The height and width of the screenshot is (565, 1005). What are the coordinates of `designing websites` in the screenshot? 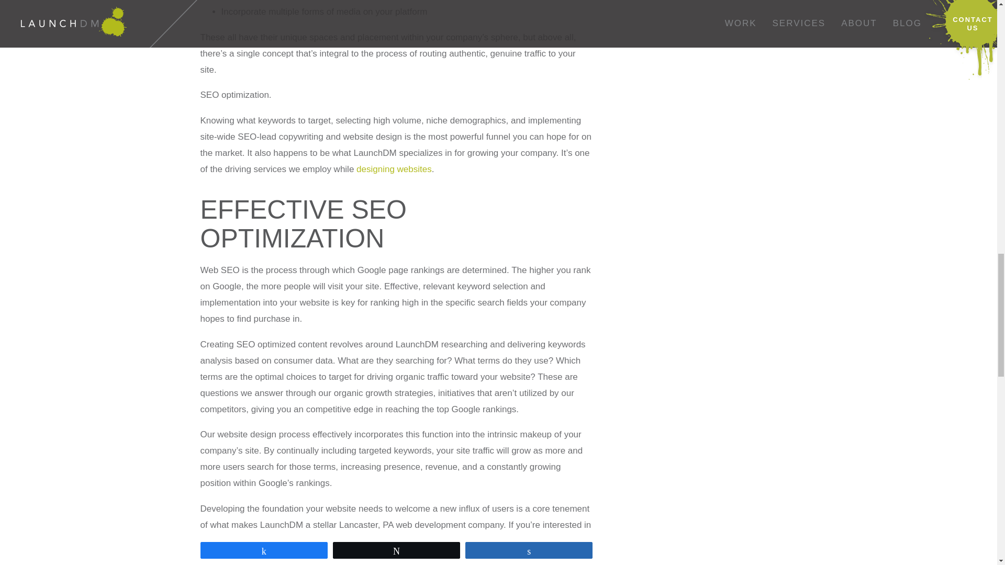 It's located at (394, 169).